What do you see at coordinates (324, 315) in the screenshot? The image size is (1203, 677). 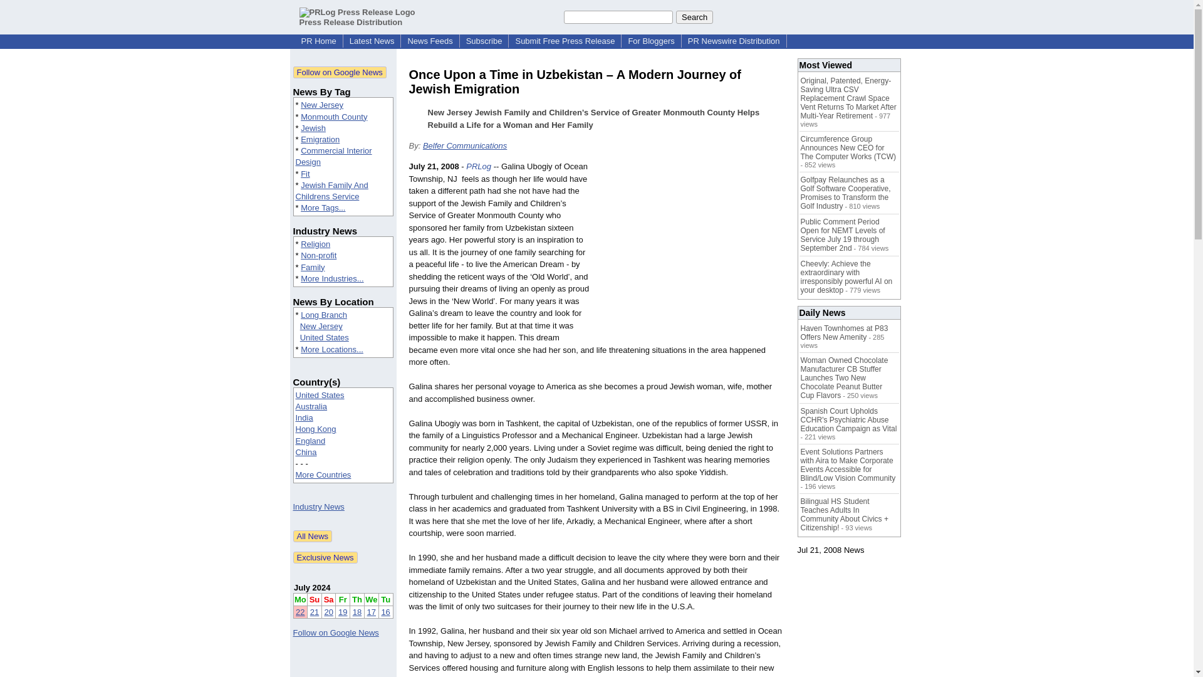 I see `Long Branch` at bounding box center [324, 315].